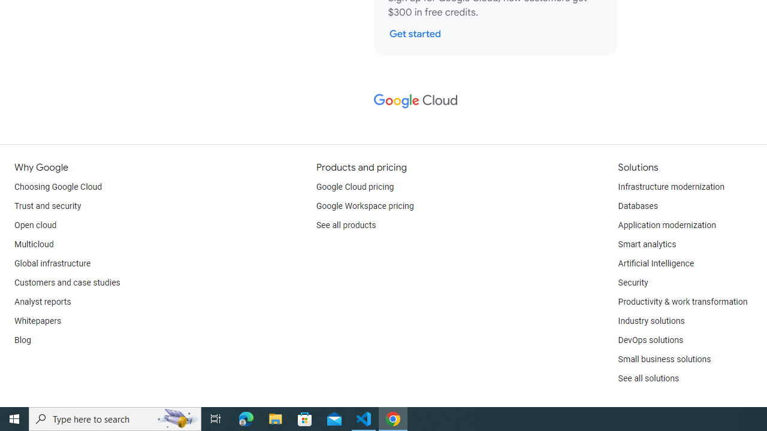 The width and height of the screenshot is (767, 431). What do you see at coordinates (23, 340) in the screenshot?
I see `Blog` at bounding box center [23, 340].